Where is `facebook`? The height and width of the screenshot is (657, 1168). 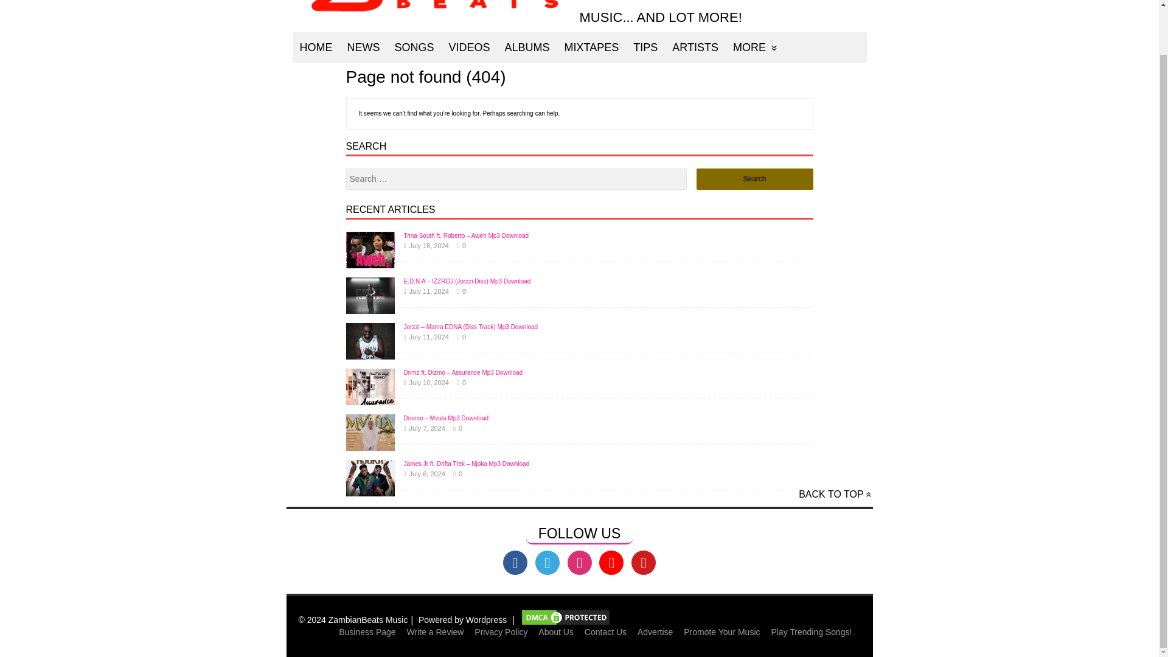
facebook is located at coordinates (515, 563).